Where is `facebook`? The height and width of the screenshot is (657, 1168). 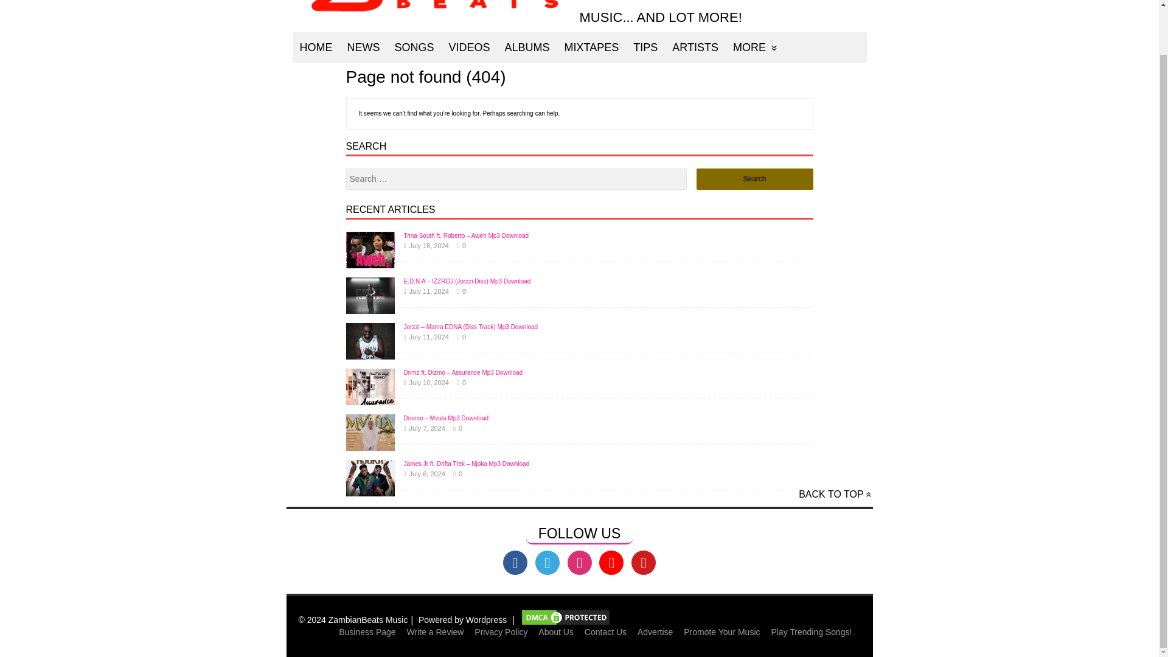
facebook is located at coordinates (515, 563).